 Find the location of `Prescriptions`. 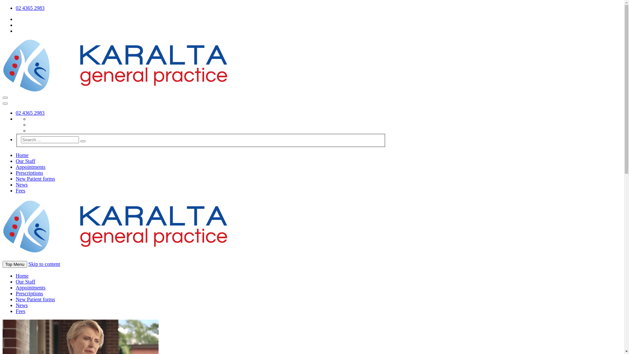

Prescriptions is located at coordinates (29, 173).